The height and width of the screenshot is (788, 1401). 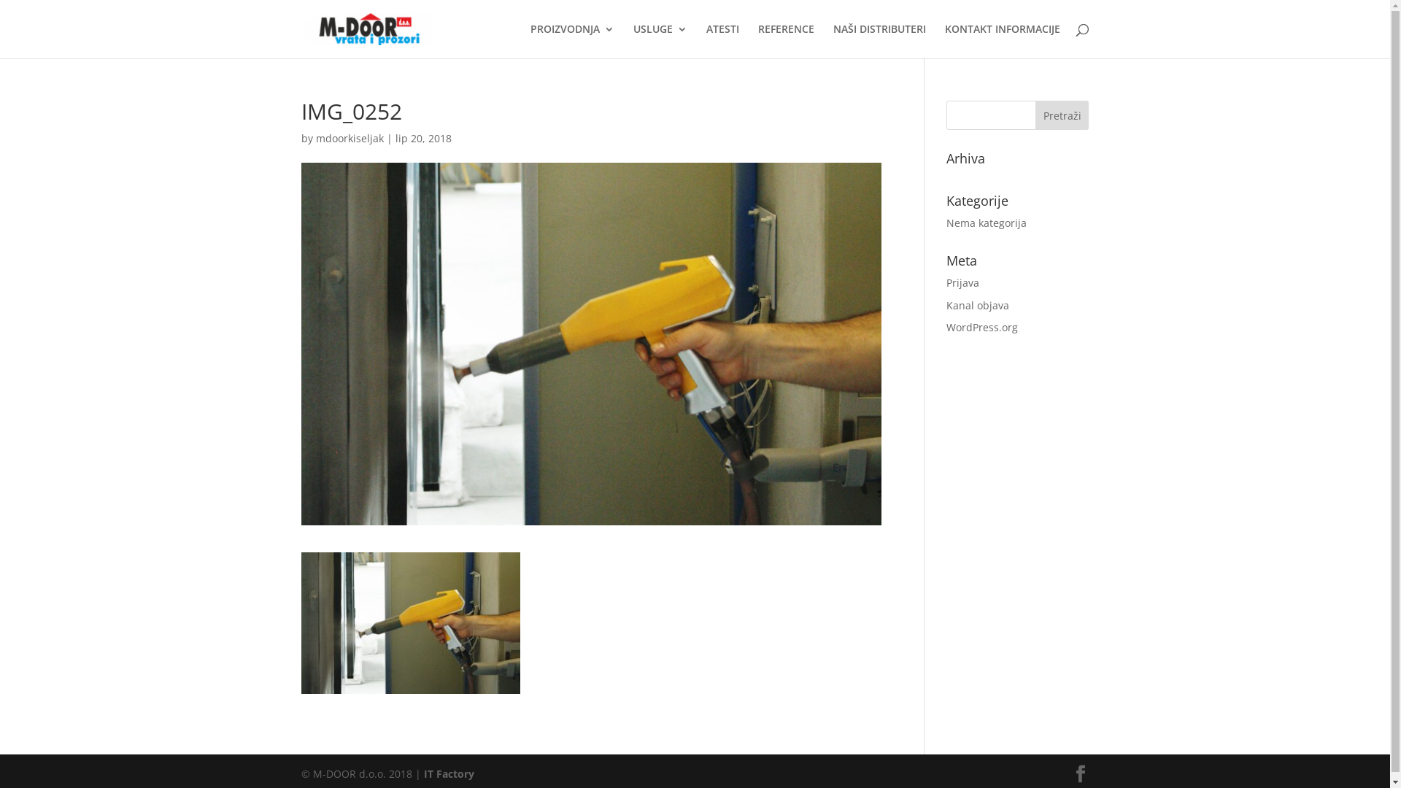 I want to click on REFERENCE, so click(x=785, y=41).